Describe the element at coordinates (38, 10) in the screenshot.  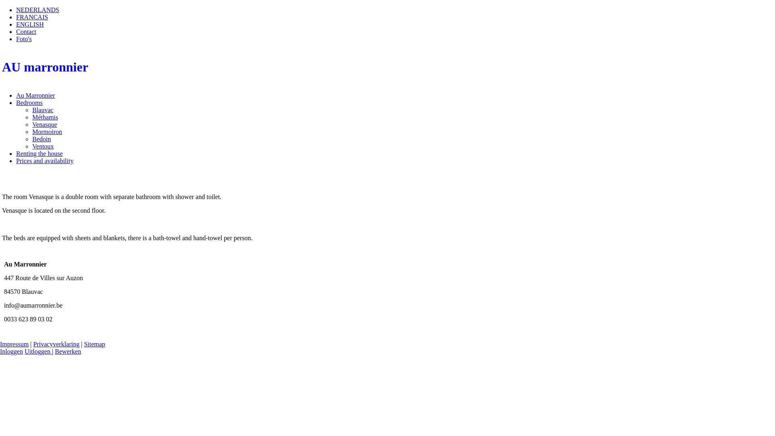
I see `NEDERLANDS` at that location.